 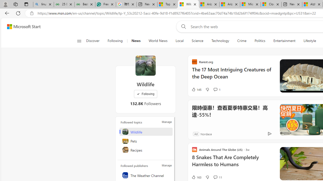 What do you see at coordinates (145, 65) in the screenshot?
I see `Wildlife` at bounding box center [145, 65].